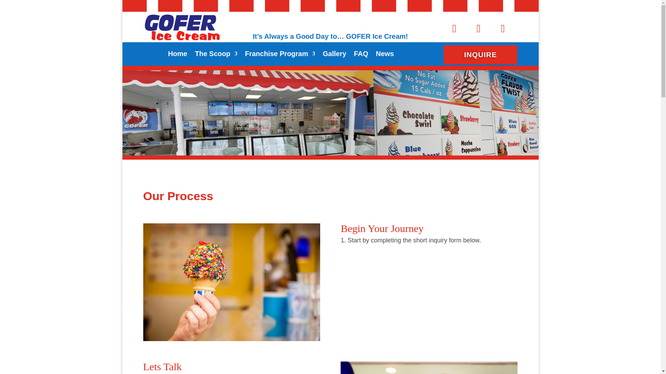  Describe the element at coordinates (177, 55) in the screenshot. I see `Home` at that location.